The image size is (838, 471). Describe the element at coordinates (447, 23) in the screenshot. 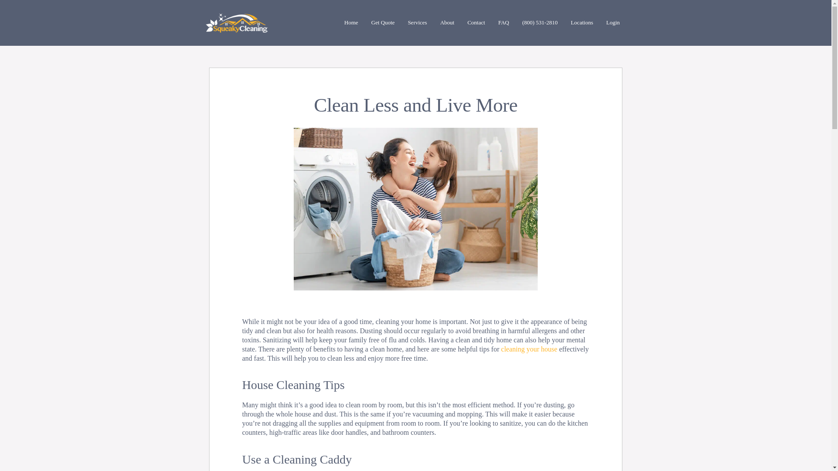

I see `About` at that location.